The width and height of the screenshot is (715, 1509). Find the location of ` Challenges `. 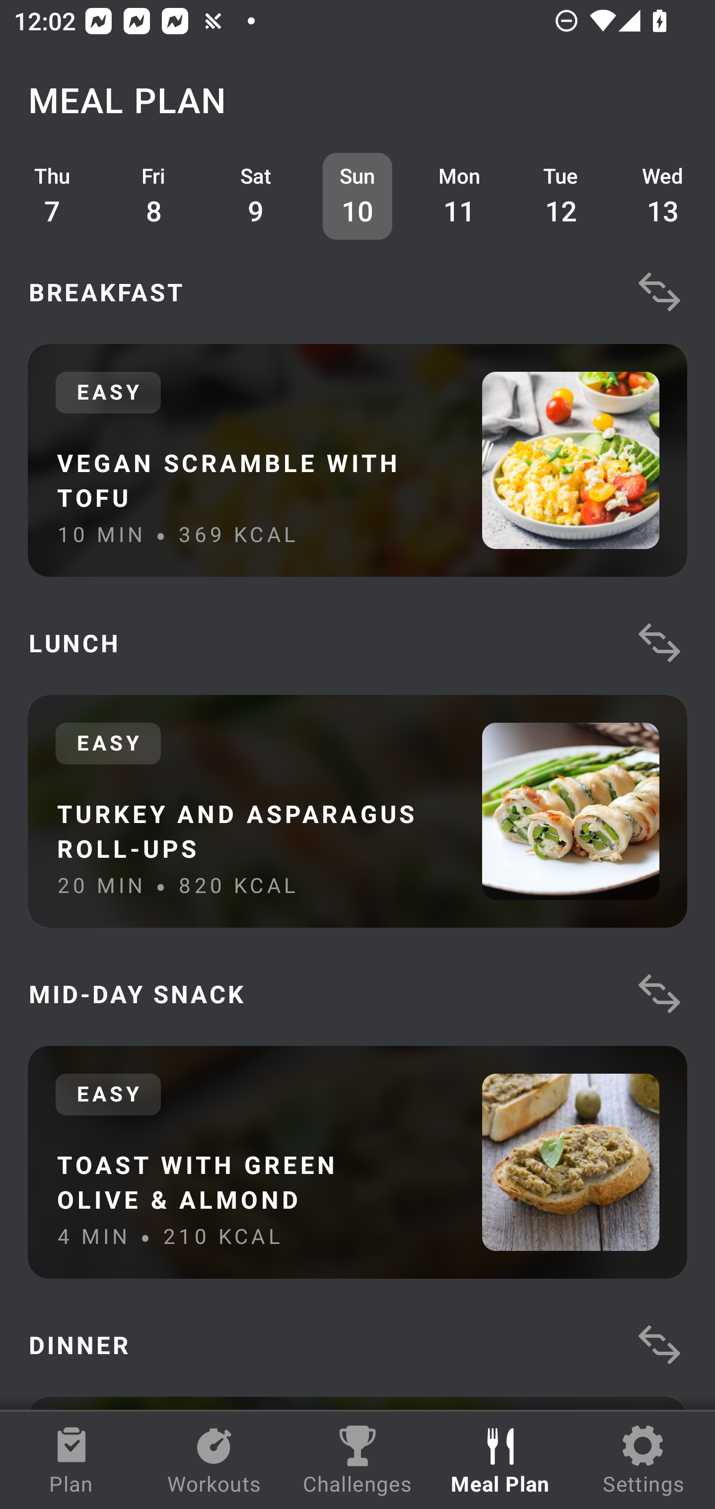

 Challenges  is located at coordinates (357, 1460).